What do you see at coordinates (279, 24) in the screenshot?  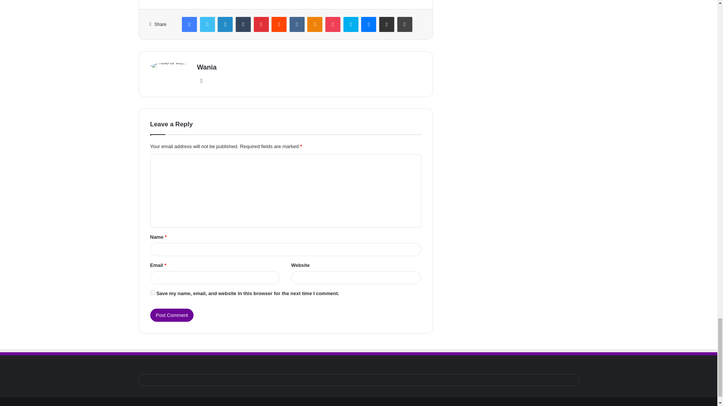 I see `Reddit` at bounding box center [279, 24].